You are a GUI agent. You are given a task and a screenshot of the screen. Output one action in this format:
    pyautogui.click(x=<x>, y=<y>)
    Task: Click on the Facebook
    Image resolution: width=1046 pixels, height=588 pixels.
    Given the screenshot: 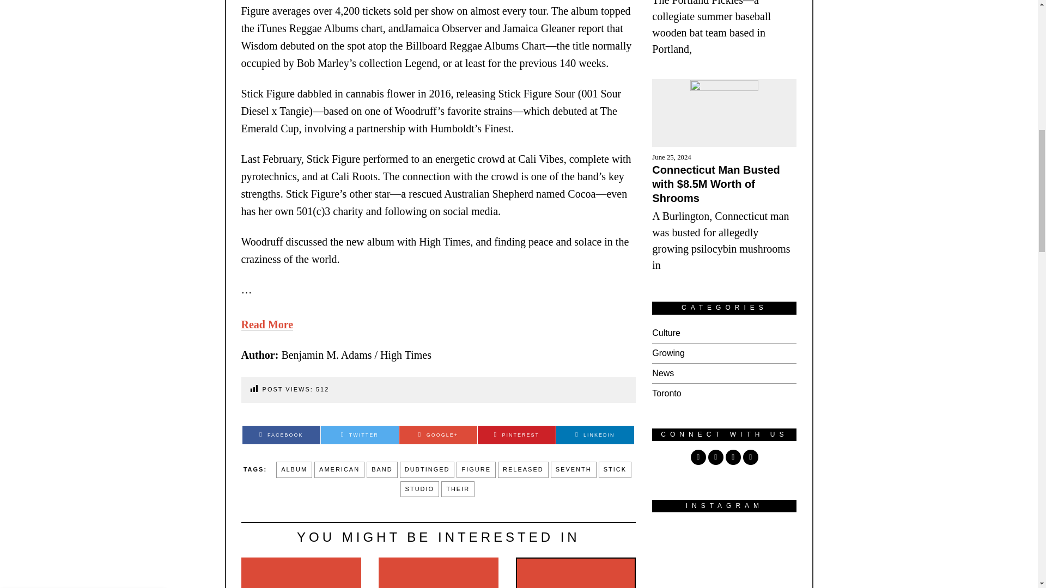 What is the action you would take?
    pyautogui.click(x=281, y=434)
    